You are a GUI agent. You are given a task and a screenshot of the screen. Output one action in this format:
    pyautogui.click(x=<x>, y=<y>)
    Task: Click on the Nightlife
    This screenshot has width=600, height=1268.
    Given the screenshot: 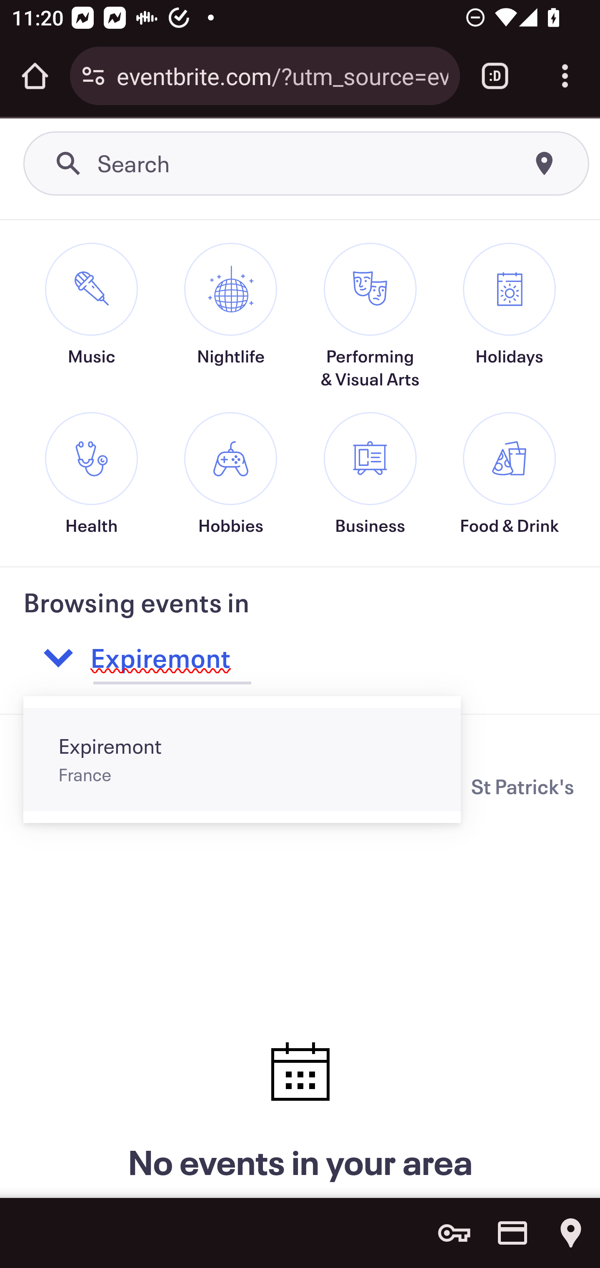 What is the action you would take?
    pyautogui.click(x=231, y=328)
    